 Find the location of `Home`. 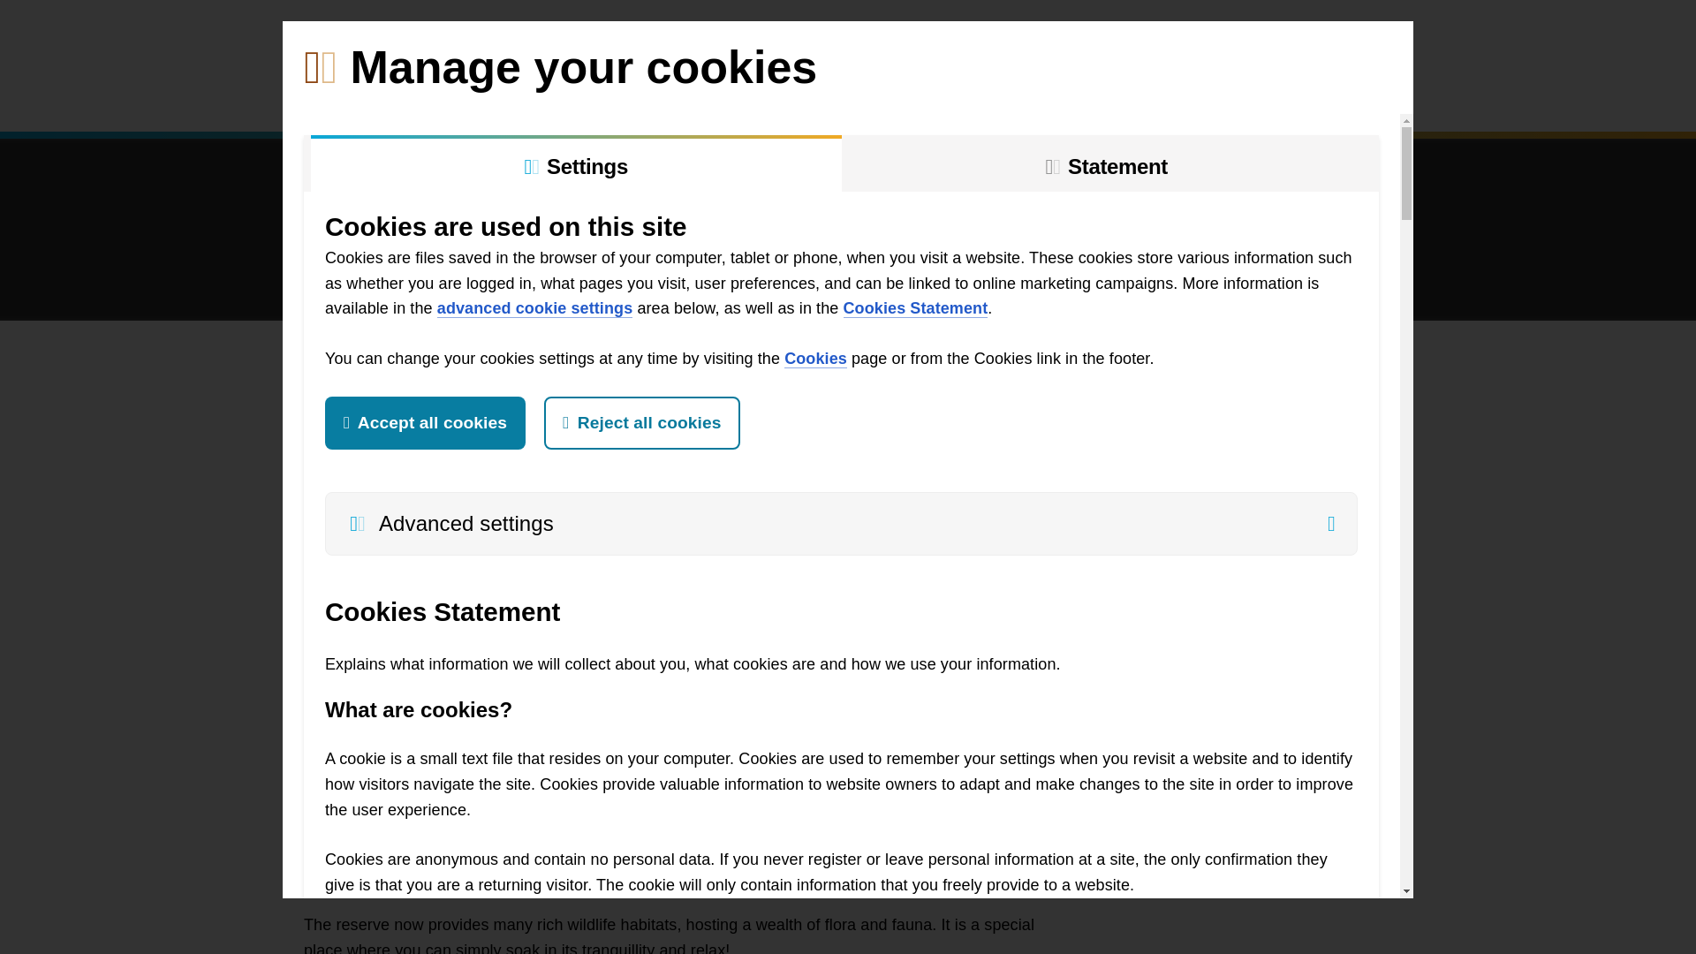

Home is located at coordinates (330, 97).